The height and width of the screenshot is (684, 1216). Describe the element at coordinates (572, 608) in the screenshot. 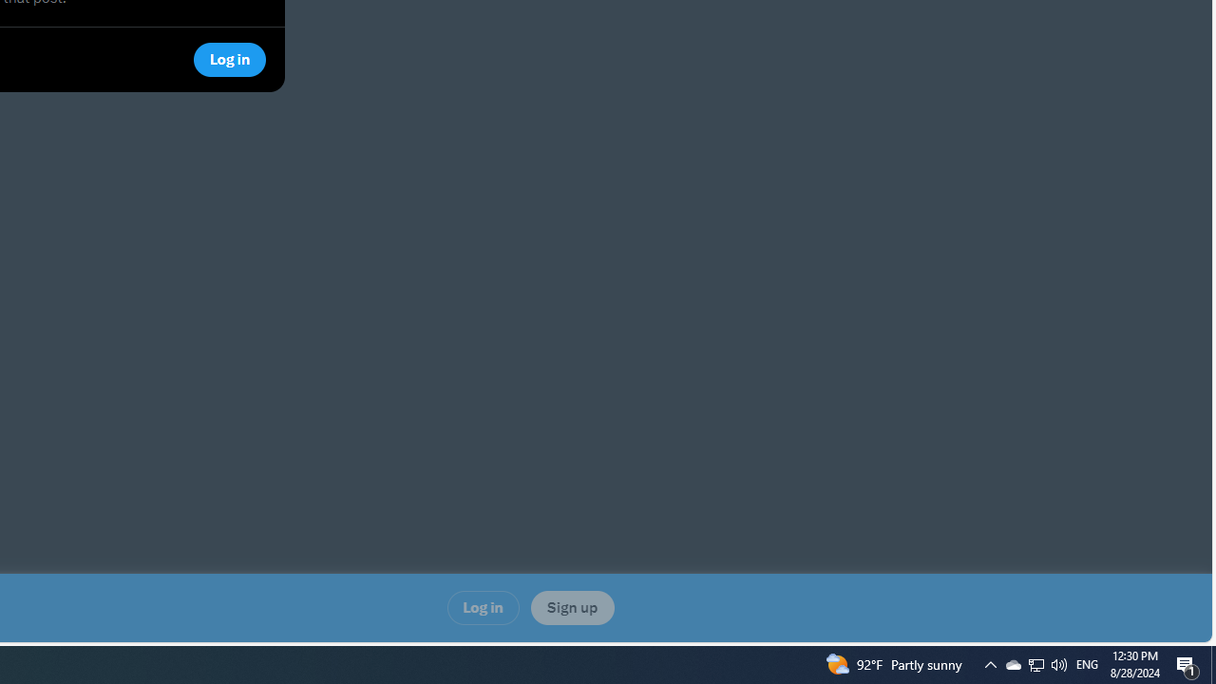

I see `Sign up` at that location.